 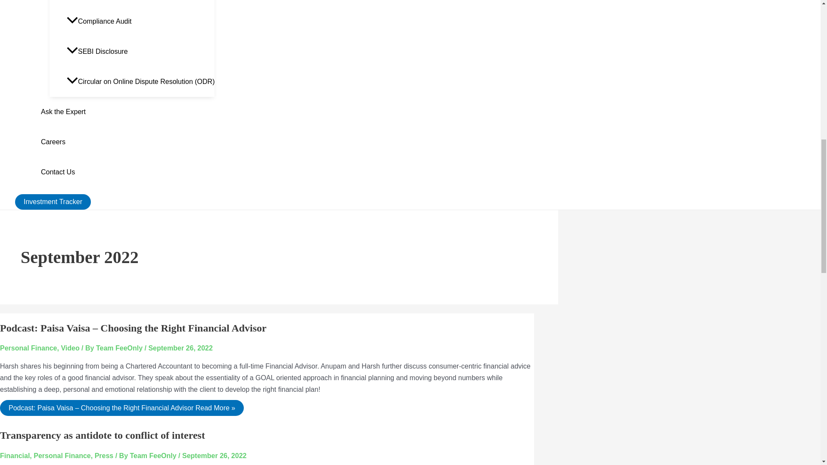 What do you see at coordinates (127, 112) in the screenshot?
I see `Ask the Expert` at bounding box center [127, 112].